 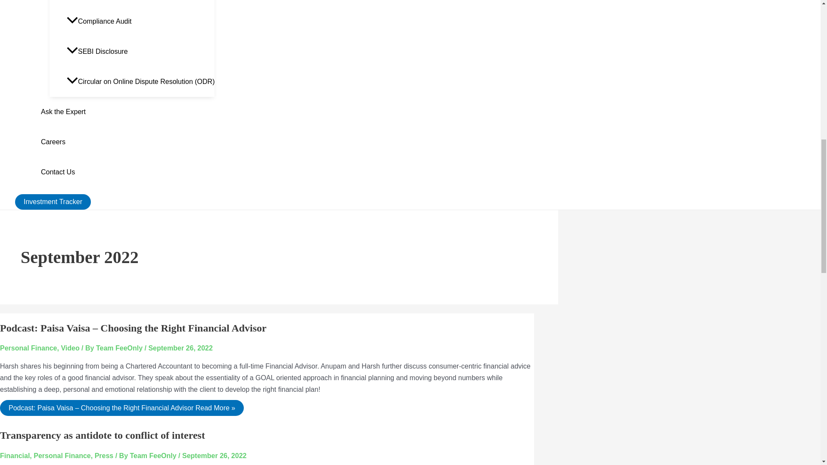 What do you see at coordinates (127, 112) in the screenshot?
I see `Ask the Expert` at bounding box center [127, 112].